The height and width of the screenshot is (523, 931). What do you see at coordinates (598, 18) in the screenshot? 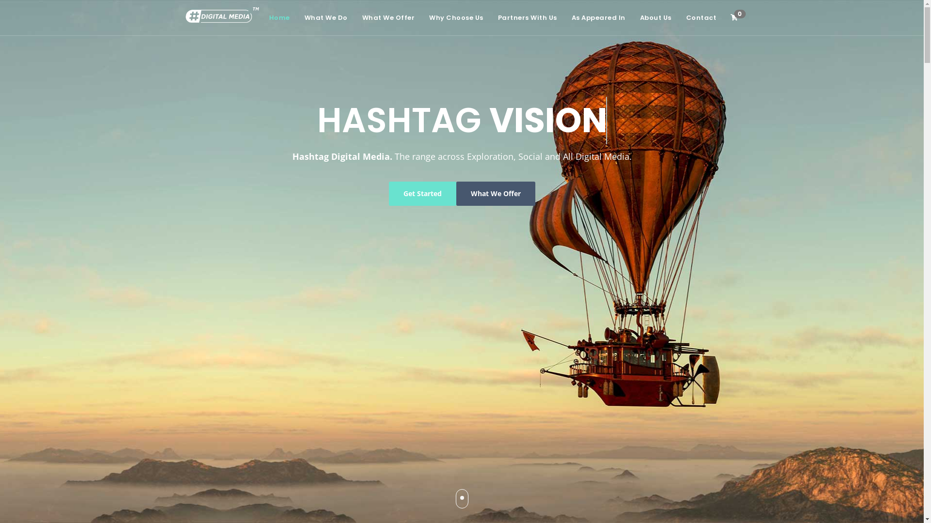
I see `As Appeared In` at bounding box center [598, 18].